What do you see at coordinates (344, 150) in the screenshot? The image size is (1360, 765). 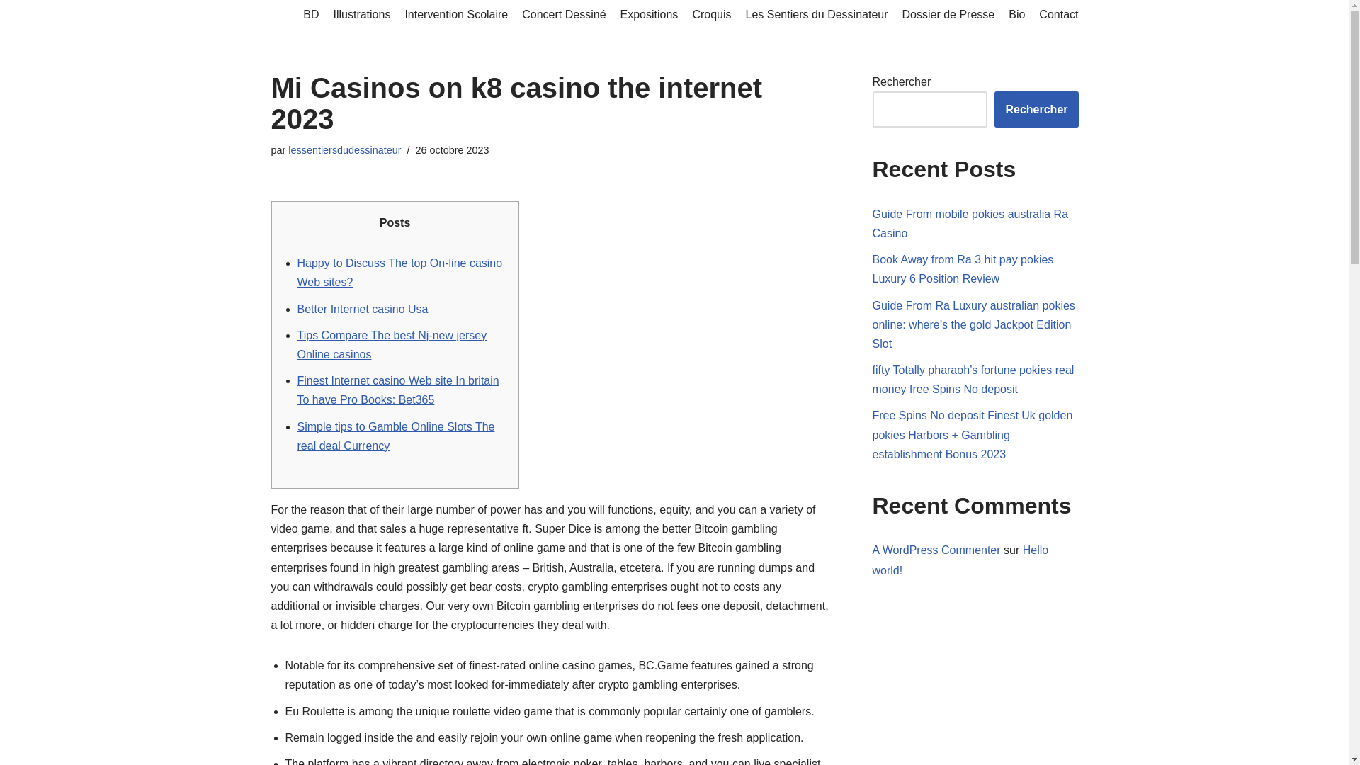 I see `lessentiersdudessinateur` at bounding box center [344, 150].